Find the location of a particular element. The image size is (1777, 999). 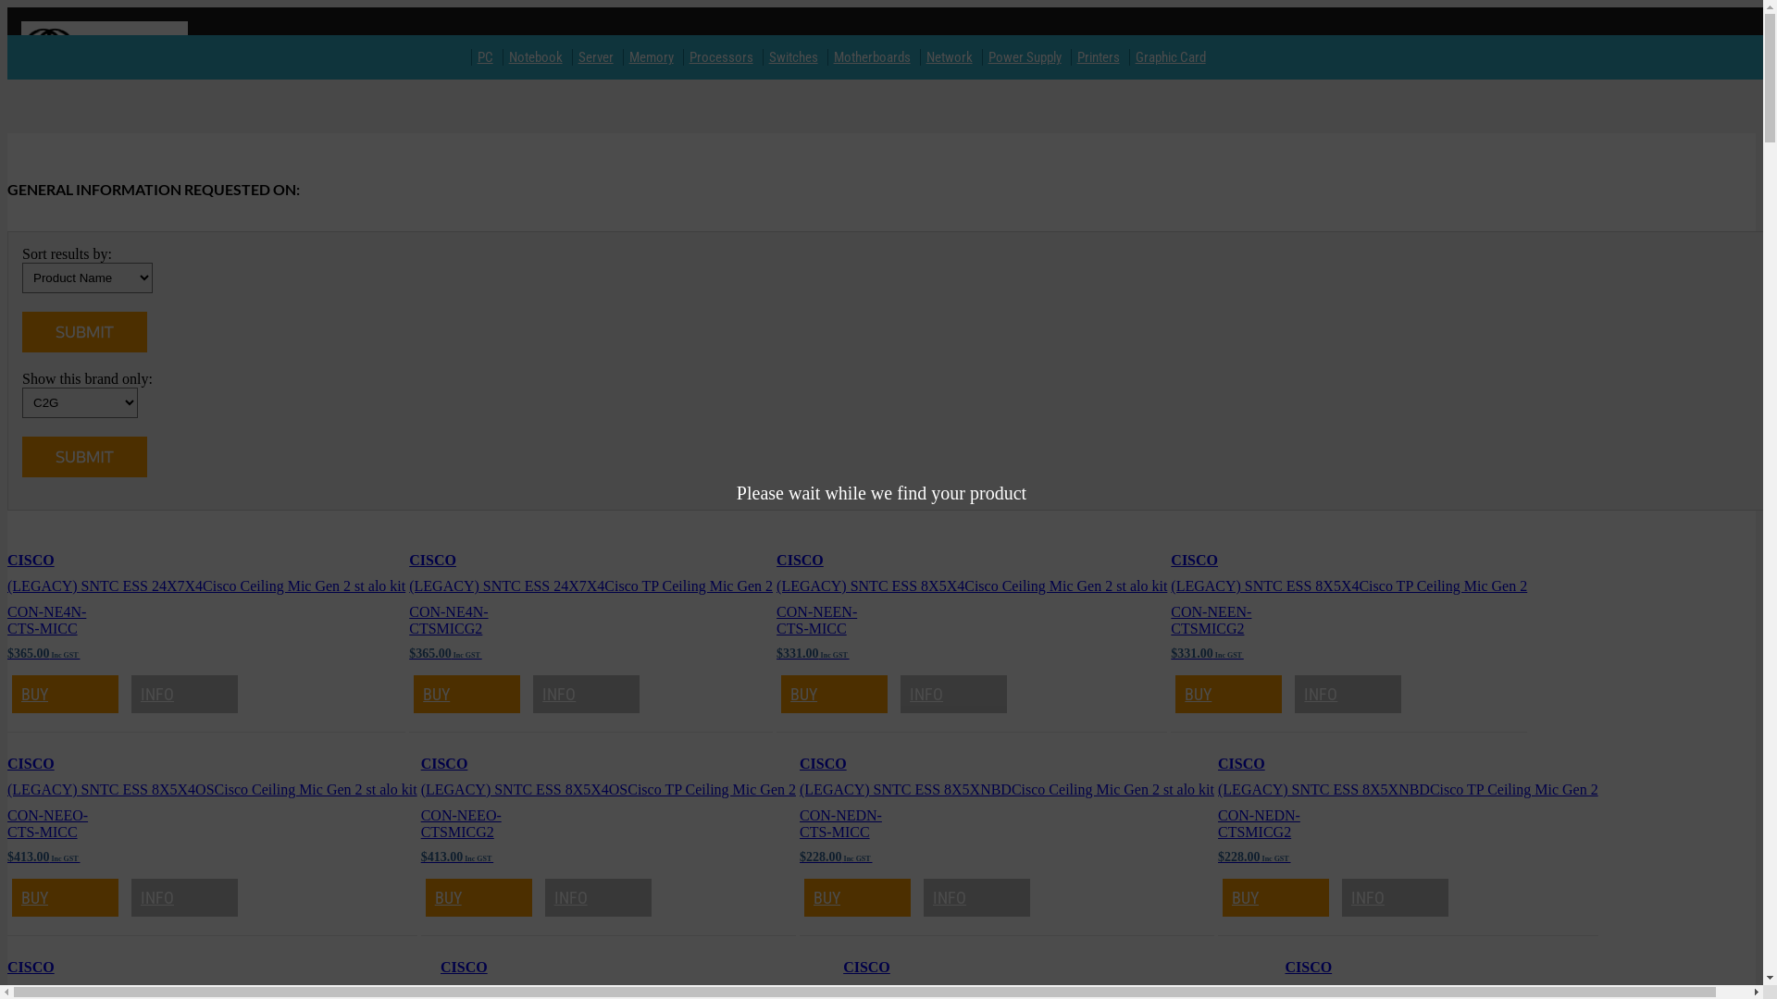

Register is located at coordinates (1627, 68).